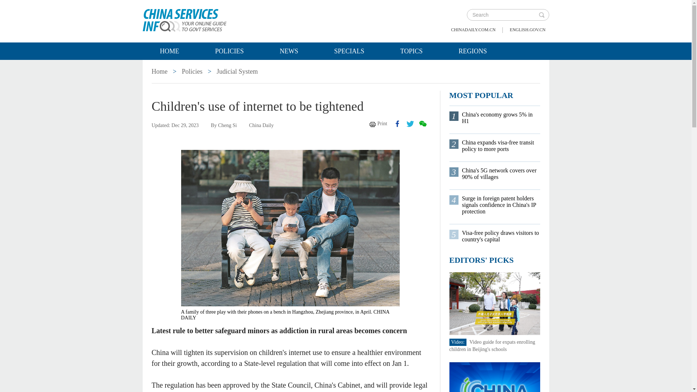 The width and height of the screenshot is (697, 392). I want to click on Print, so click(378, 123).